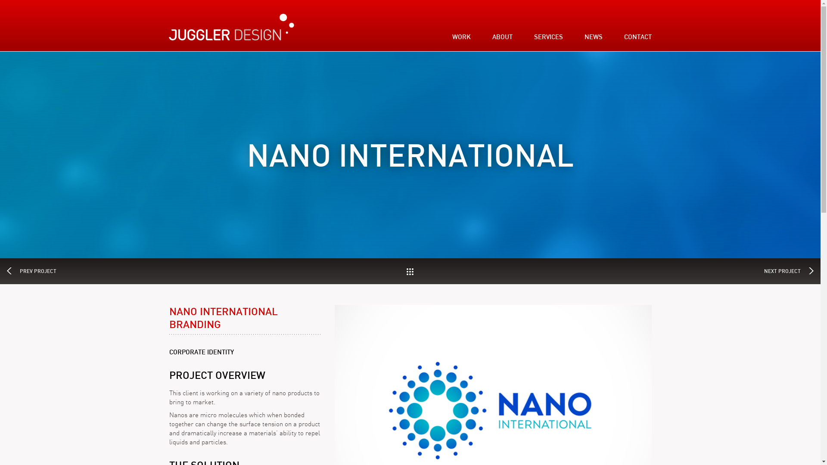 The width and height of the screenshot is (827, 465). Describe the element at coordinates (775, 271) in the screenshot. I see `NEXT PROJECT` at that location.